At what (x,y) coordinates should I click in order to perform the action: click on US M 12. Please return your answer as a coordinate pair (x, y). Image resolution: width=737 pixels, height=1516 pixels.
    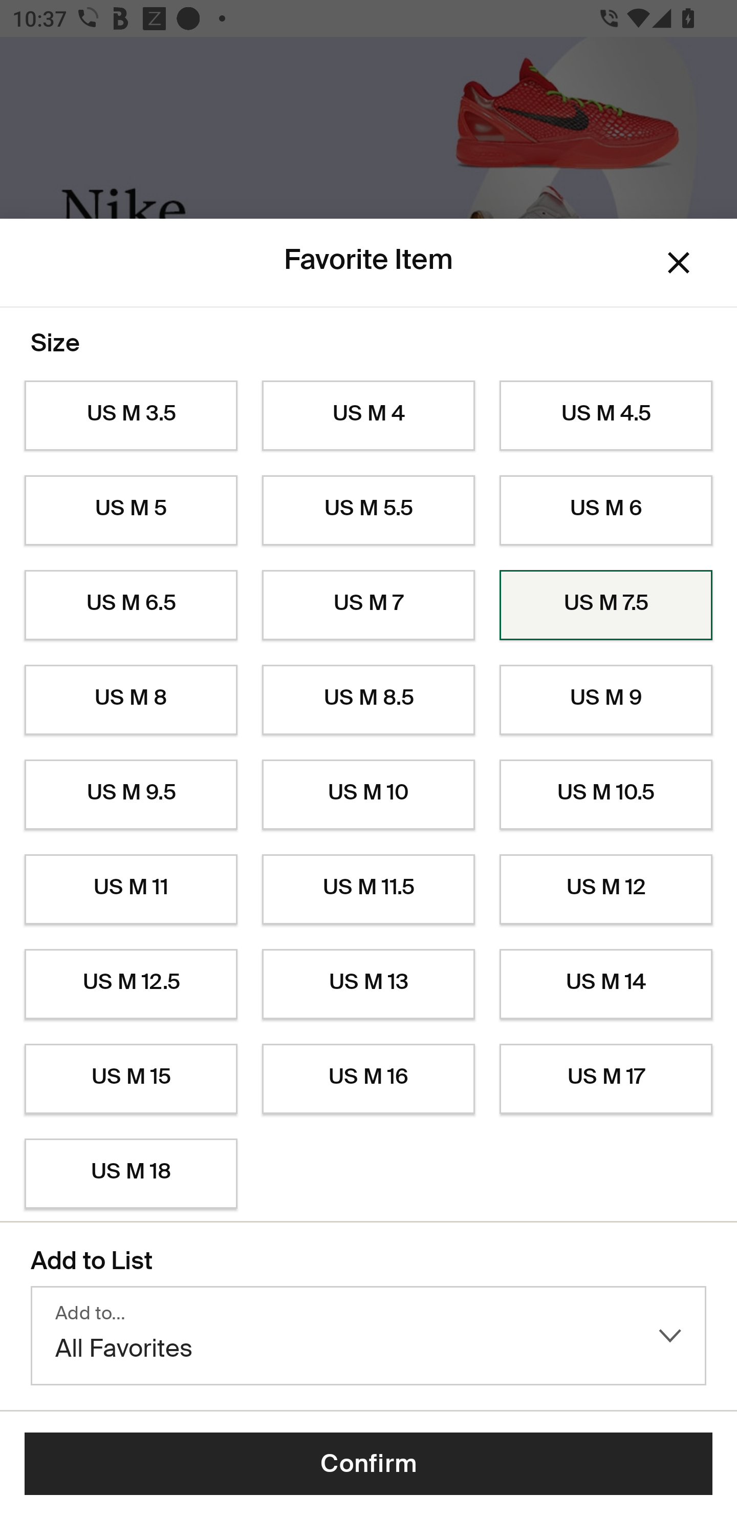
    Looking at the image, I should click on (606, 889).